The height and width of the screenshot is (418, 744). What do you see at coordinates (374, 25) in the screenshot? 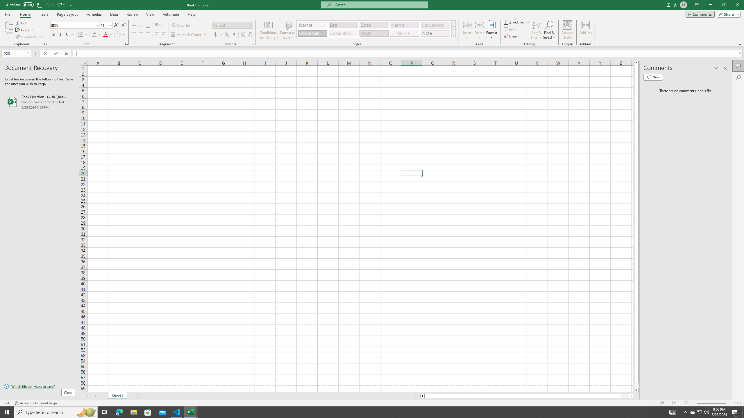
I see `Good` at bounding box center [374, 25].